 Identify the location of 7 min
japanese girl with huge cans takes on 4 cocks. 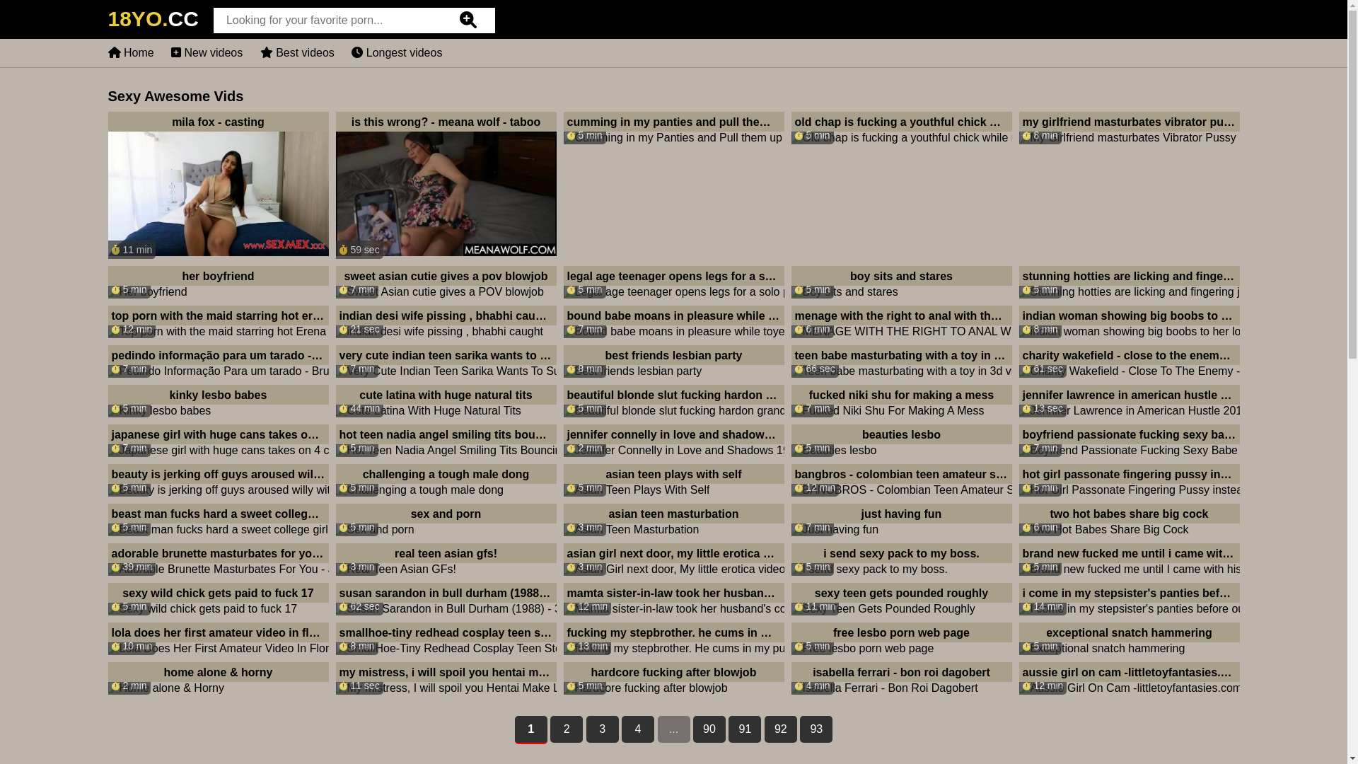
(218, 441).